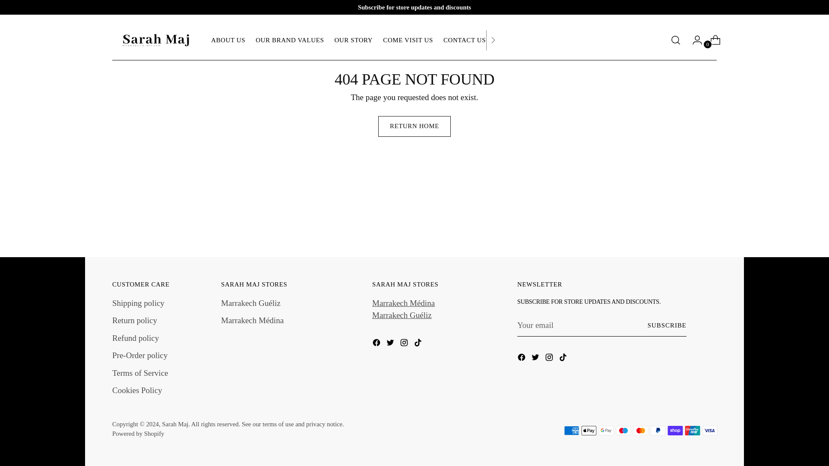  What do you see at coordinates (414, 7) in the screenshot?
I see `Subscribe for store updates and discounts` at bounding box center [414, 7].